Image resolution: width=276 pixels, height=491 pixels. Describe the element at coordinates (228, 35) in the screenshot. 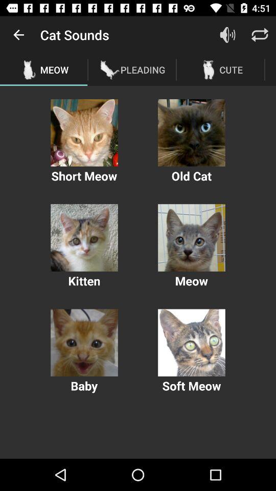

I see `increase or decrease volume` at that location.